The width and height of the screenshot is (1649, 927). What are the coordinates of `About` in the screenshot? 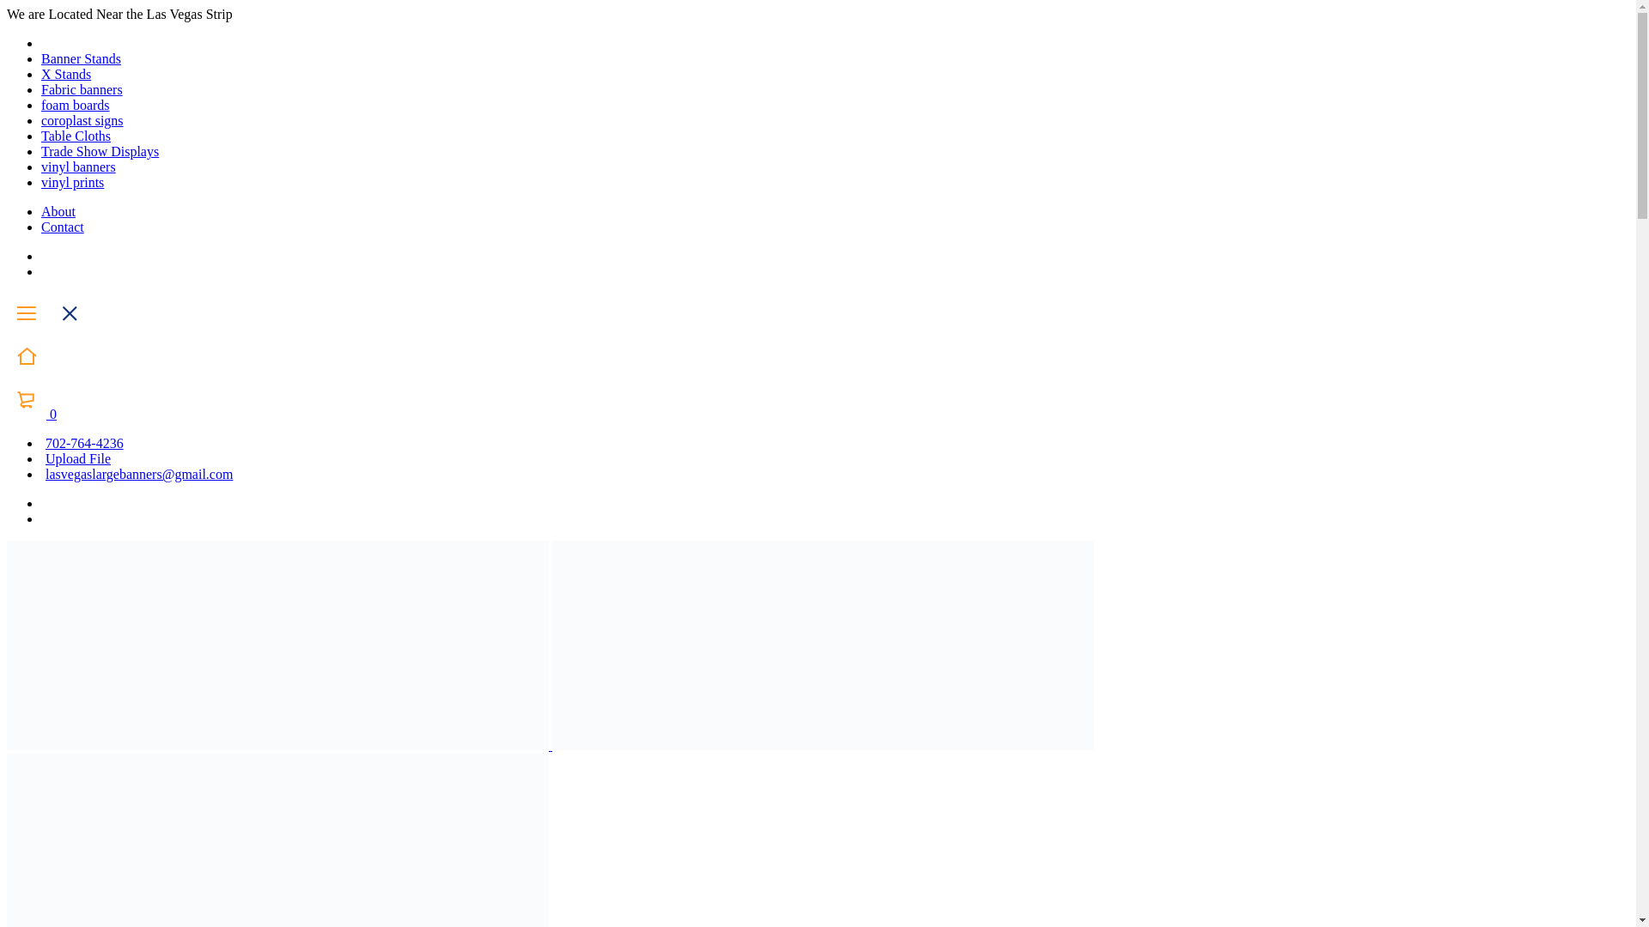 It's located at (58, 211).